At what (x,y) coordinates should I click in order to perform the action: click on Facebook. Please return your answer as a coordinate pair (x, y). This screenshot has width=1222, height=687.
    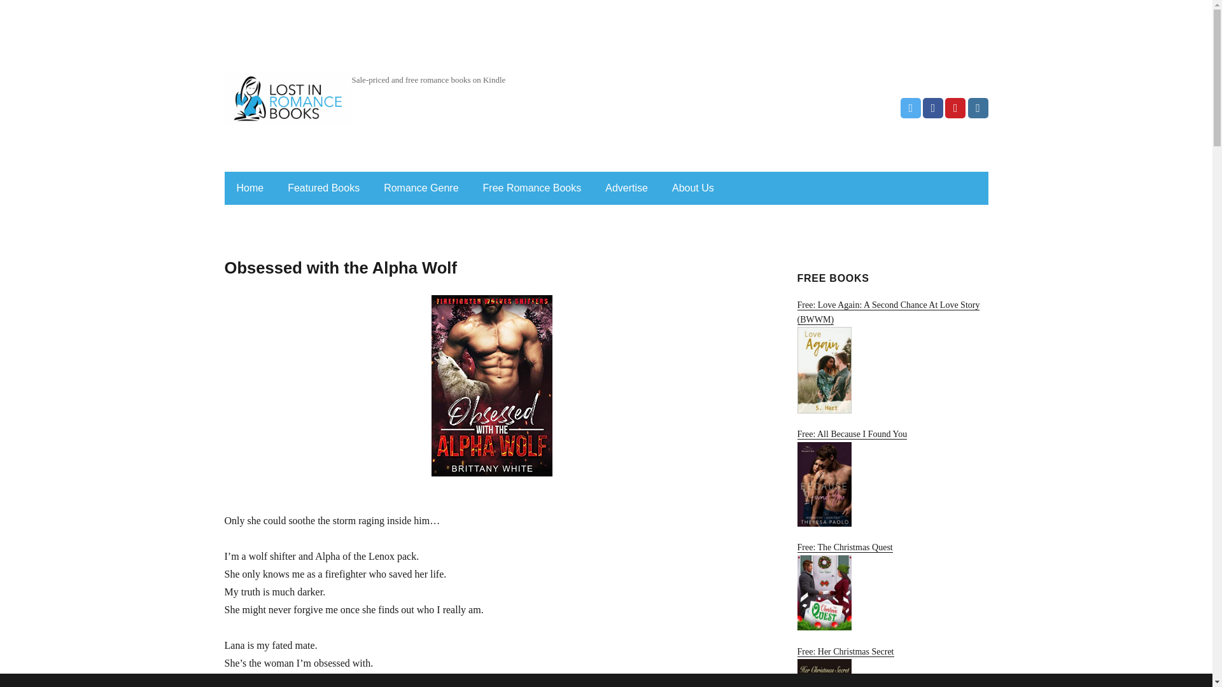
    Looking at the image, I should click on (933, 108).